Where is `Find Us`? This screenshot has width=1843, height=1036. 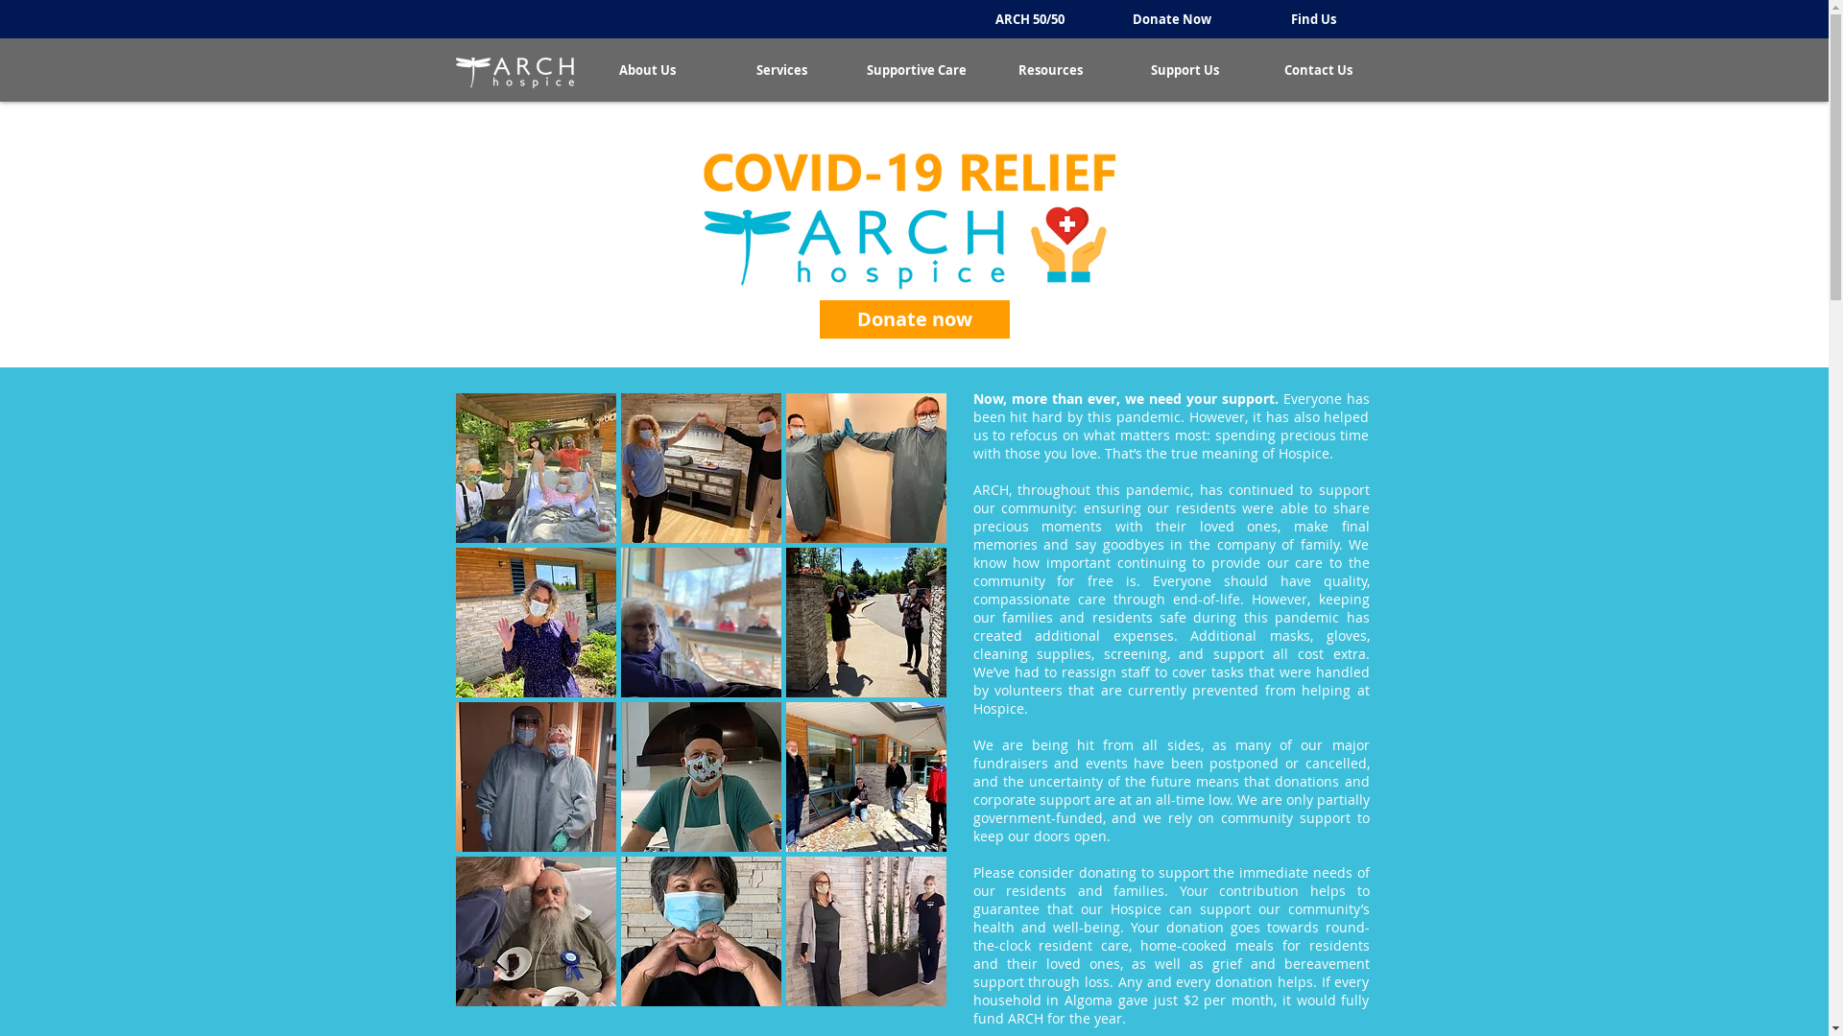
Find Us is located at coordinates (1313, 19).